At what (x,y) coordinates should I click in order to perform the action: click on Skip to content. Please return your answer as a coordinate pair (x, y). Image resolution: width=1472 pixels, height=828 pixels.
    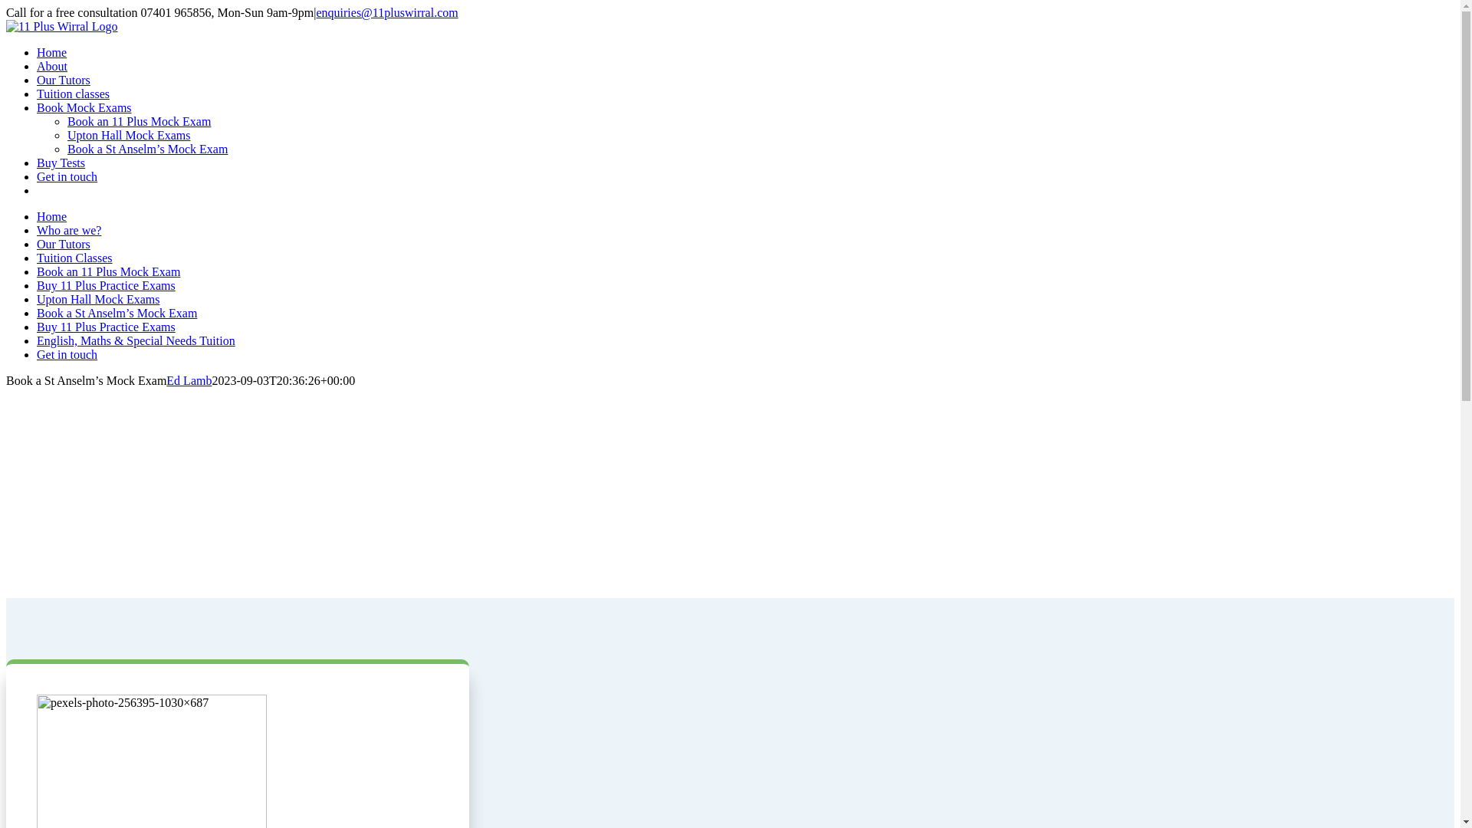
    Looking at the image, I should click on (6, 6).